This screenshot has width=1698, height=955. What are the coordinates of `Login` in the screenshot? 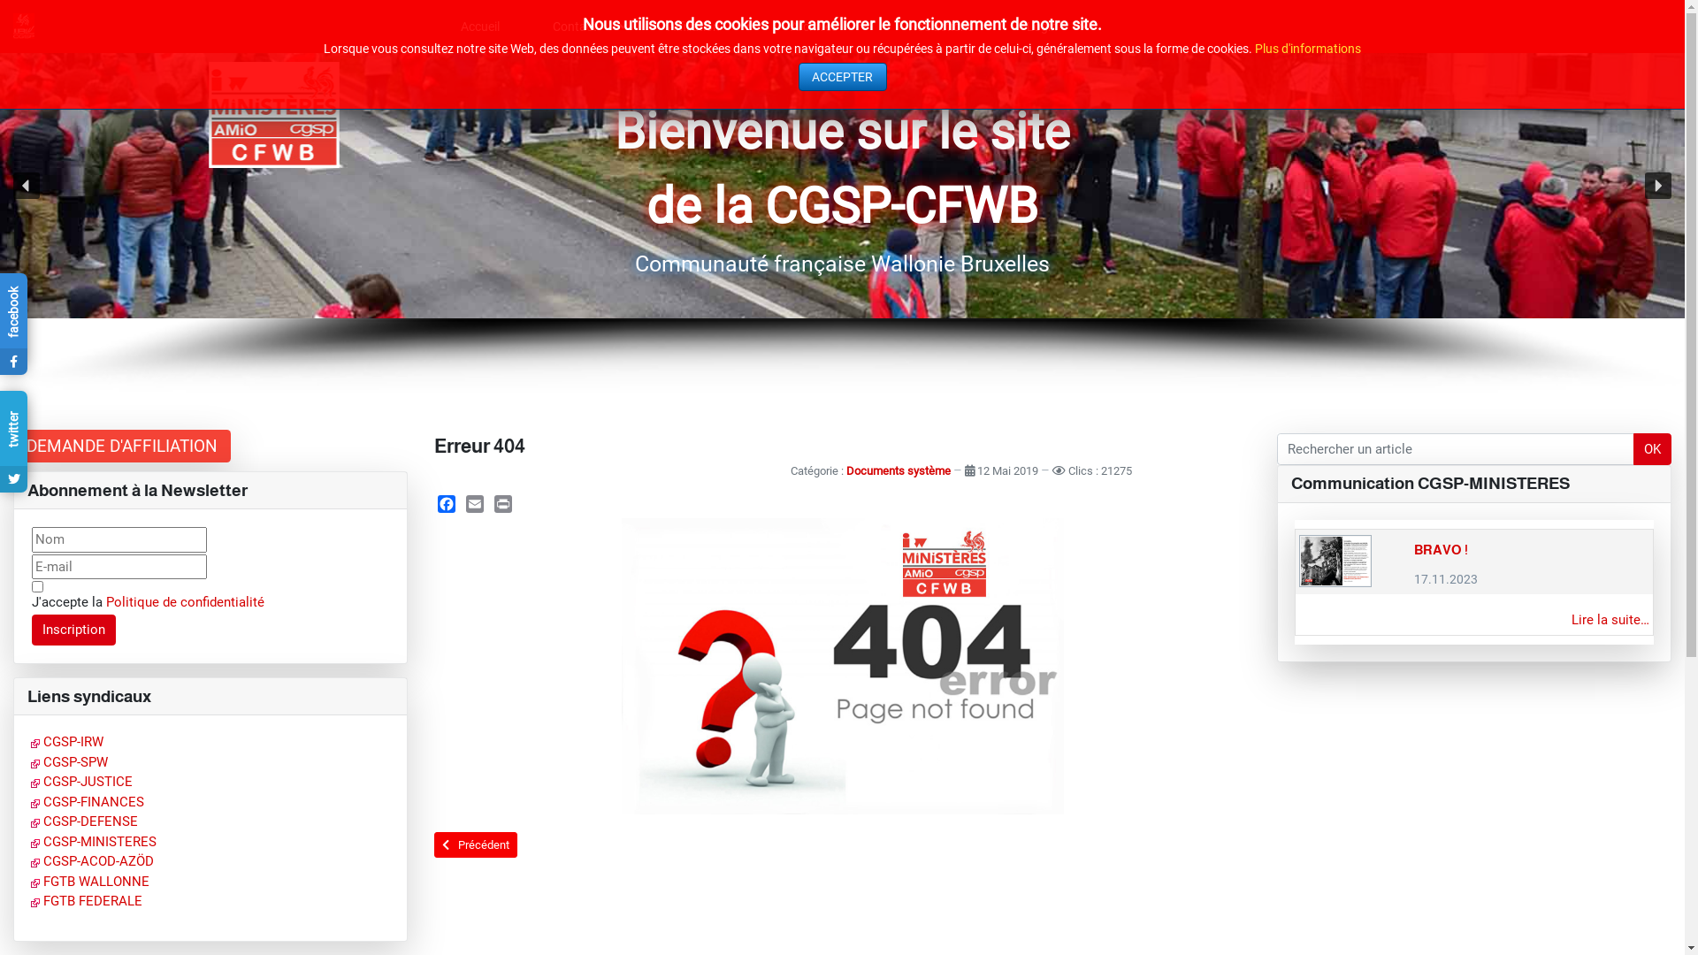 It's located at (1051, 27).